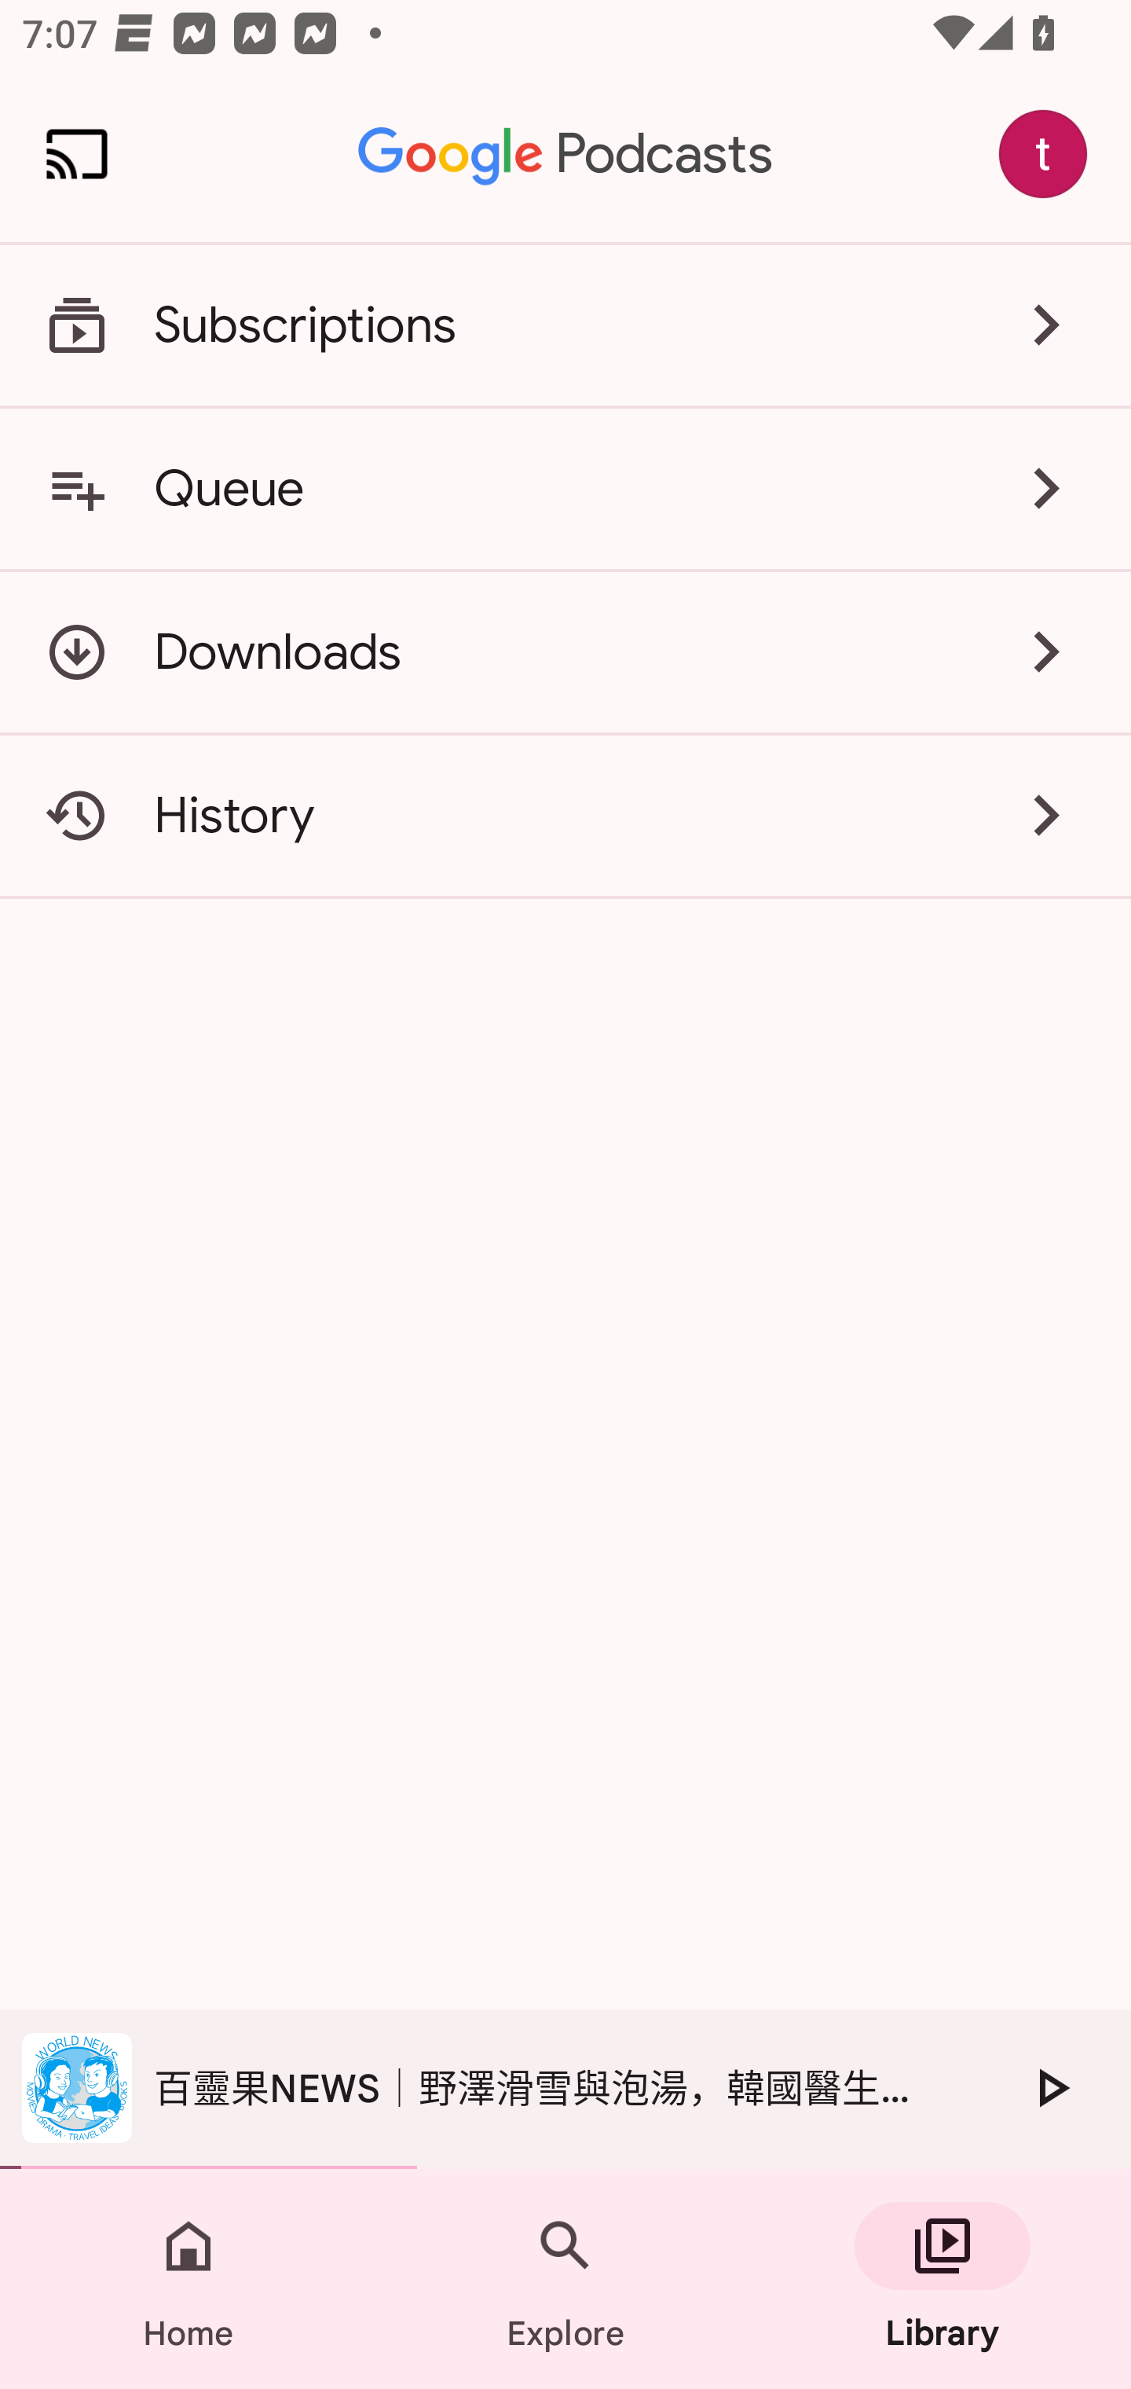 This screenshot has height=2389, width=1131. What do you see at coordinates (565, 488) in the screenshot?
I see `Queue` at bounding box center [565, 488].